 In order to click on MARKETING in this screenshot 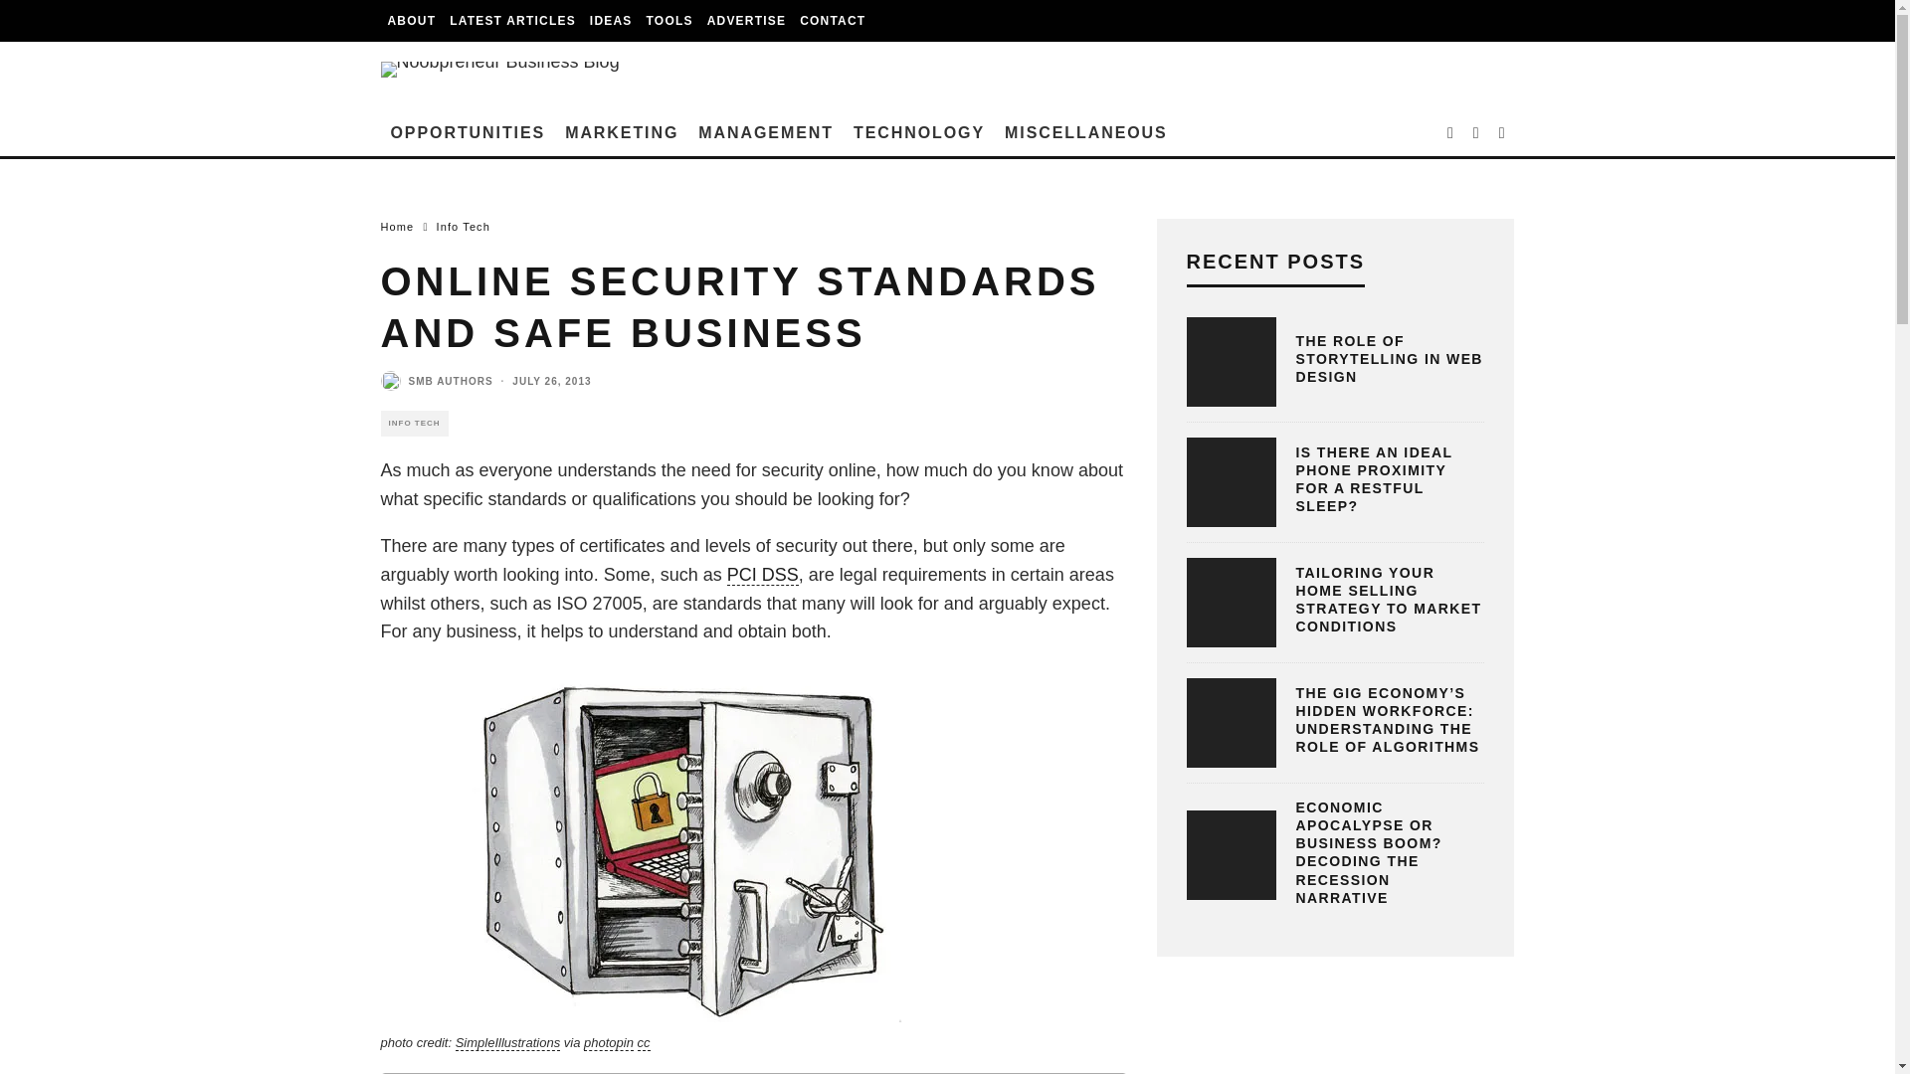, I will do `click(621, 133)`.